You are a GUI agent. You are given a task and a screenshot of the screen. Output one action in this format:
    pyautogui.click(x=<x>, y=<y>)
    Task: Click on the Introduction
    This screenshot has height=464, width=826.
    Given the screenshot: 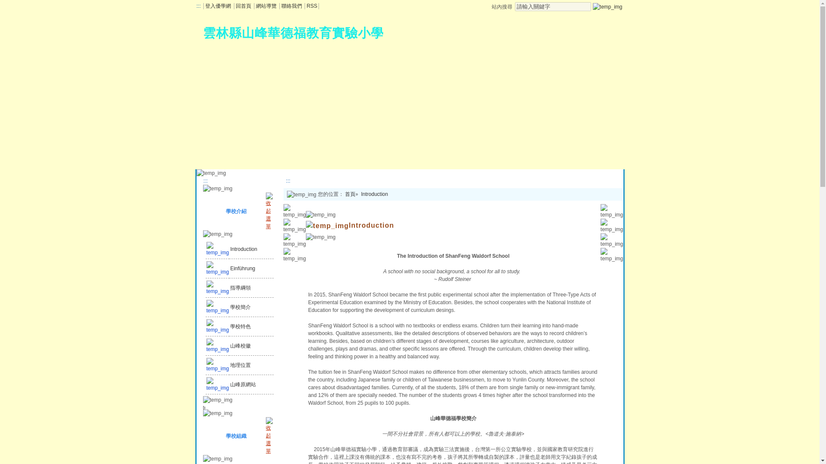 What is the action you would take?
    pyautogui.click(x=243, y=249)
    